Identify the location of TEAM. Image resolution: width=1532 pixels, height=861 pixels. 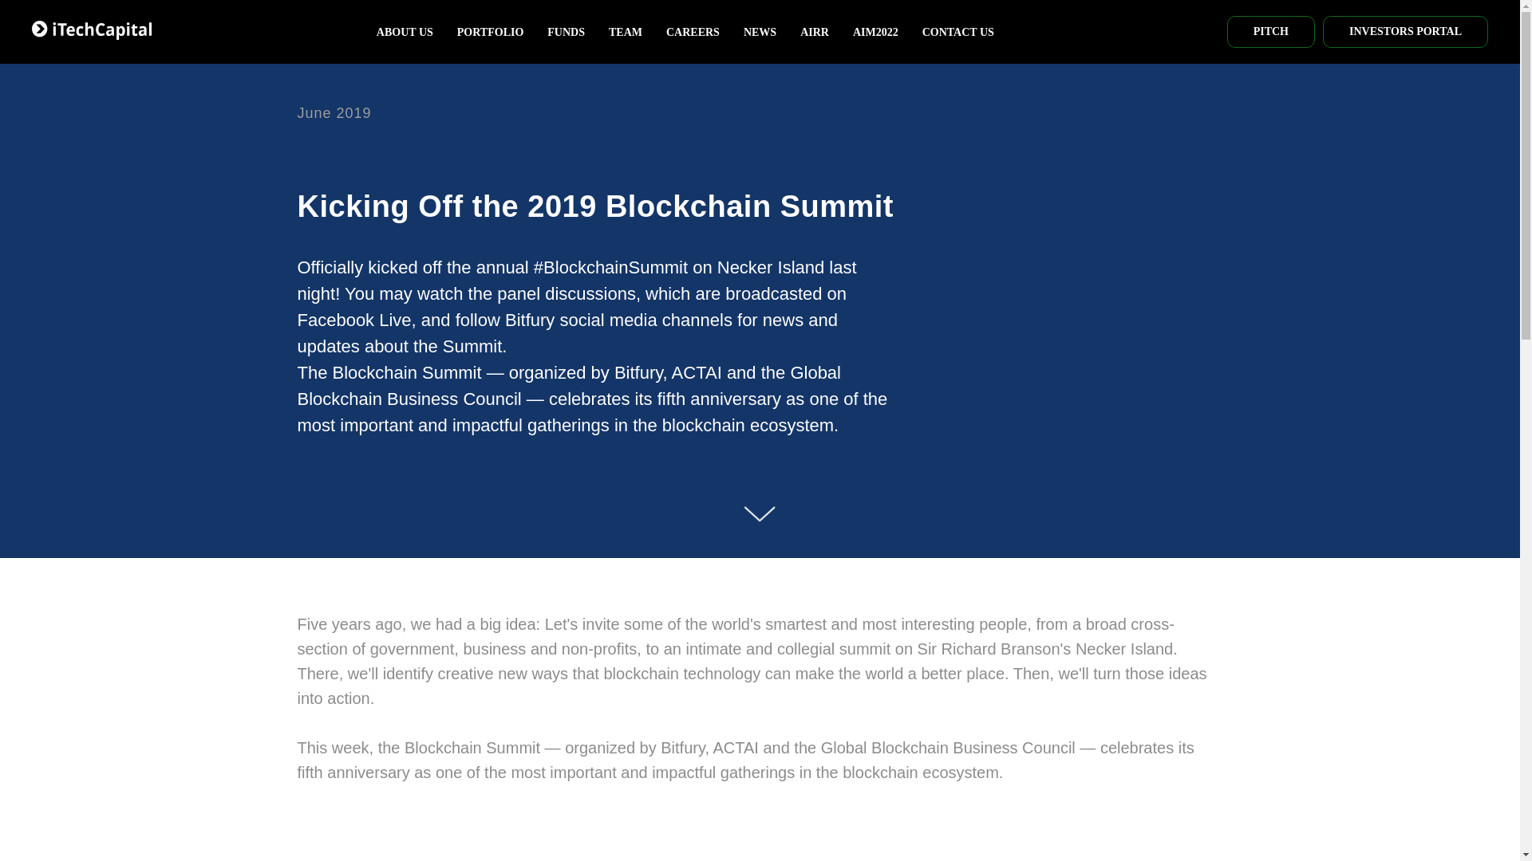
(625, 32).